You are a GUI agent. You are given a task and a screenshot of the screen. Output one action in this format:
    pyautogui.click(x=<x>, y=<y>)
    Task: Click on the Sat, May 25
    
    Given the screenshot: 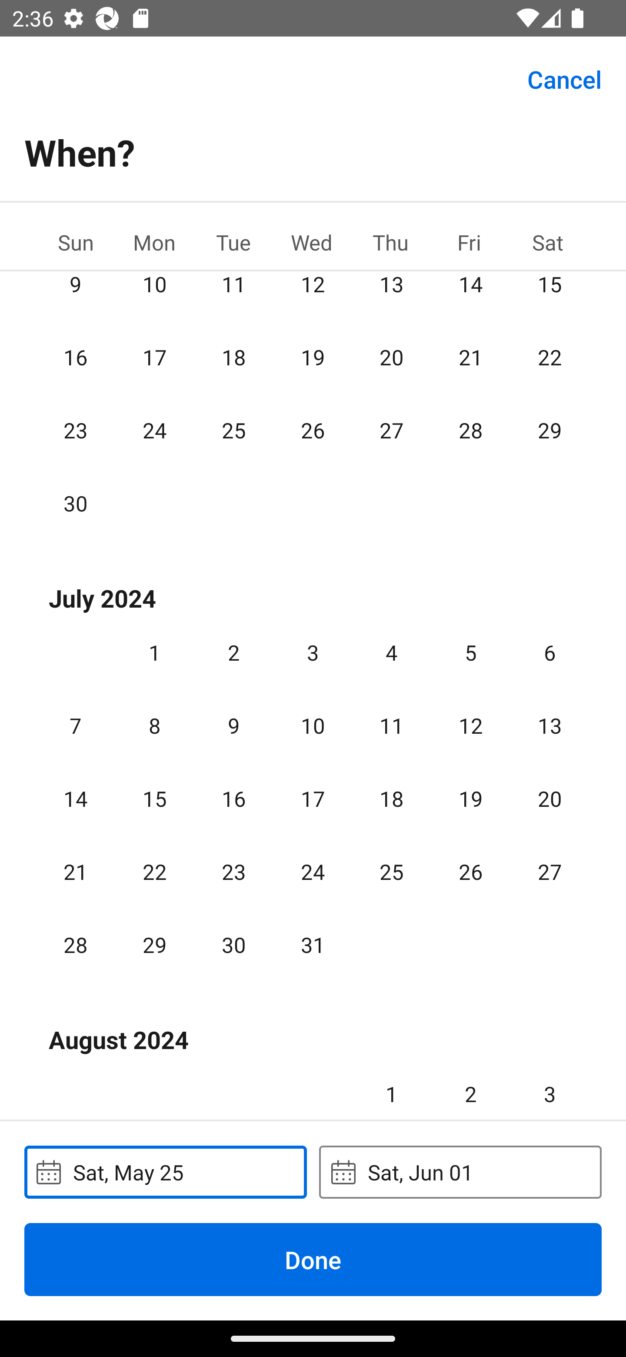 What is the action you would take?
    pyautogui.click(x=165, y=1172)
    